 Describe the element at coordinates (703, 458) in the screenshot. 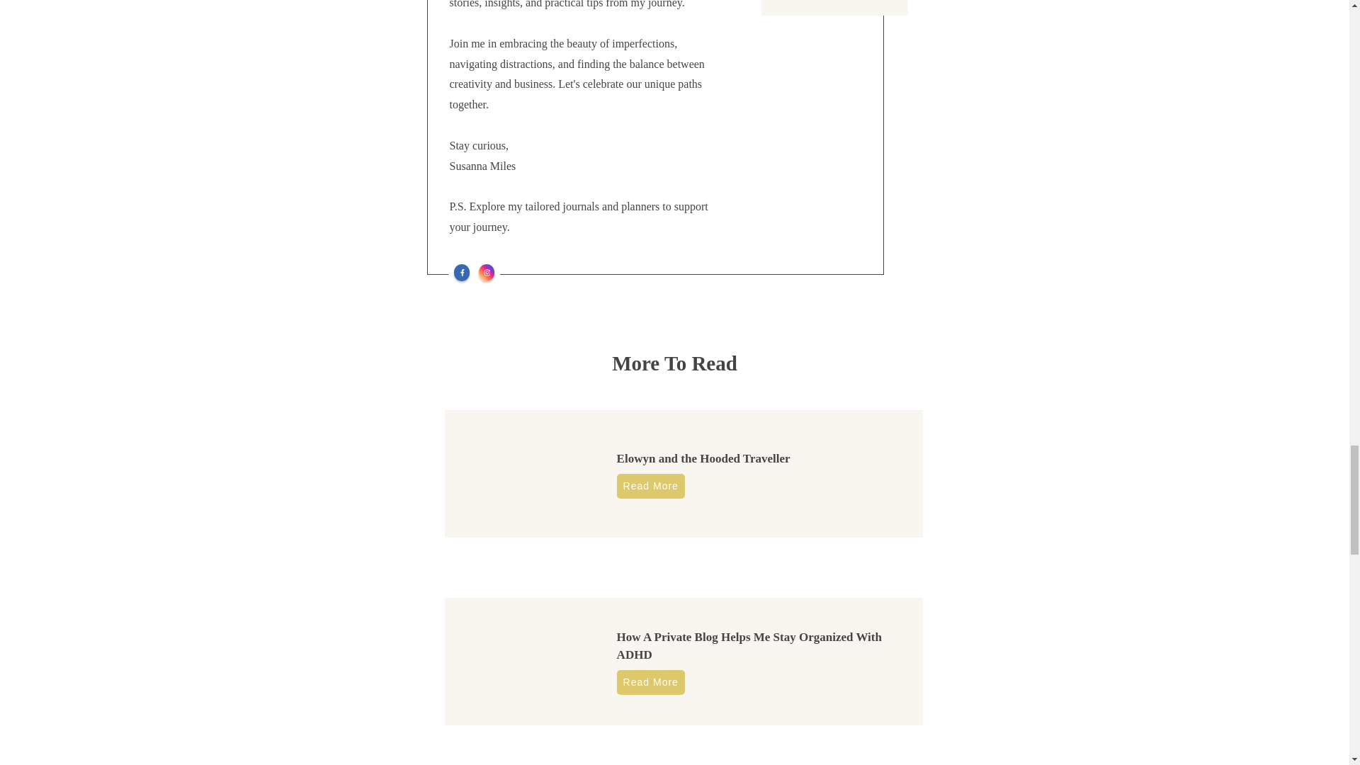

I see `Elowyn and the Hooded Traveller` at that location.